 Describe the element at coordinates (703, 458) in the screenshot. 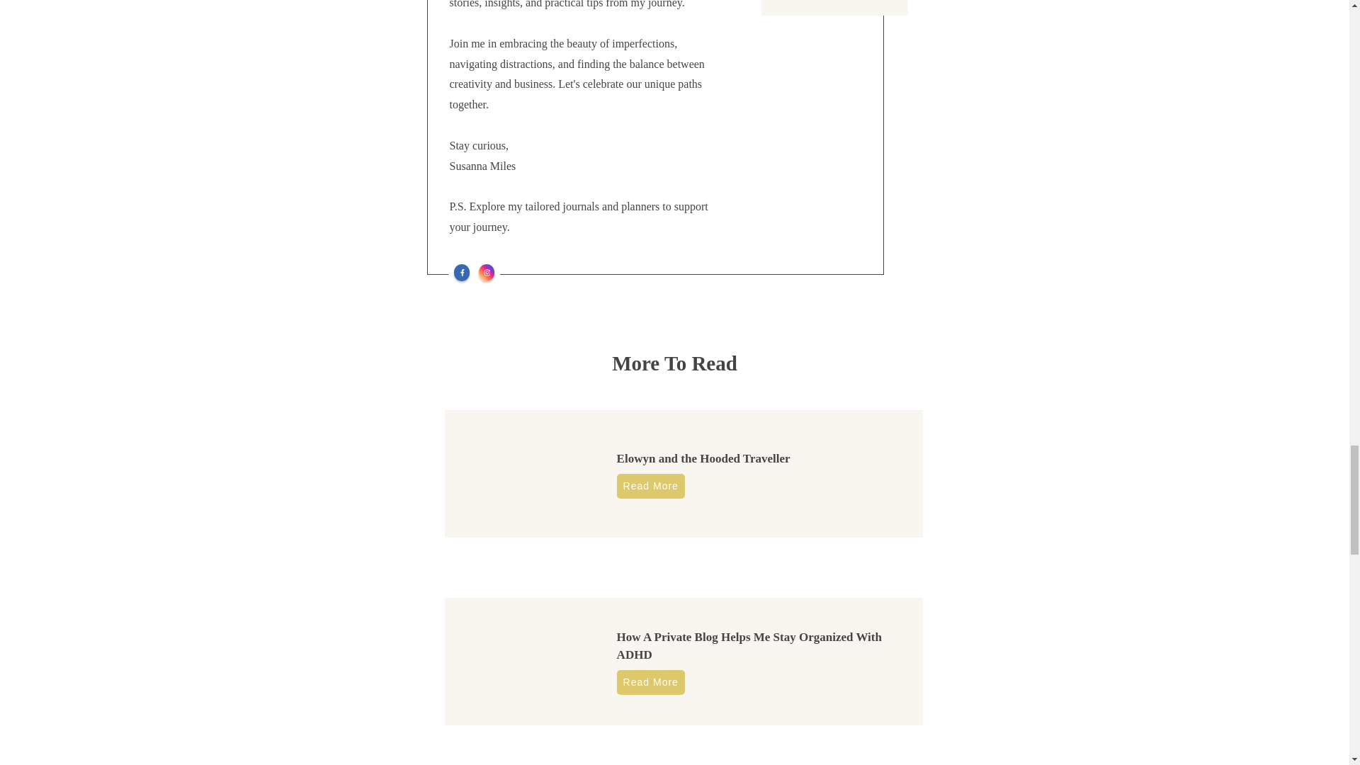

I see `Elowyn and the Hooded Traveller` at that location.